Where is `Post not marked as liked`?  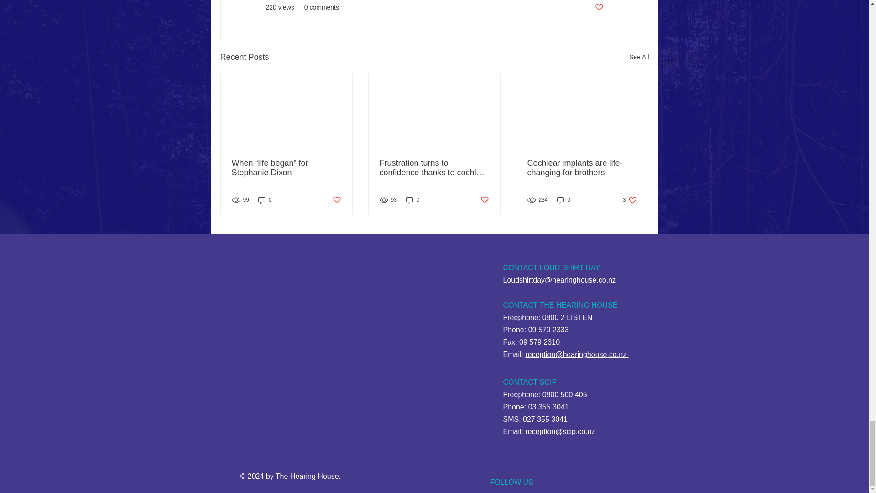
Post not marked as liked is located at coordinates (336, 200).